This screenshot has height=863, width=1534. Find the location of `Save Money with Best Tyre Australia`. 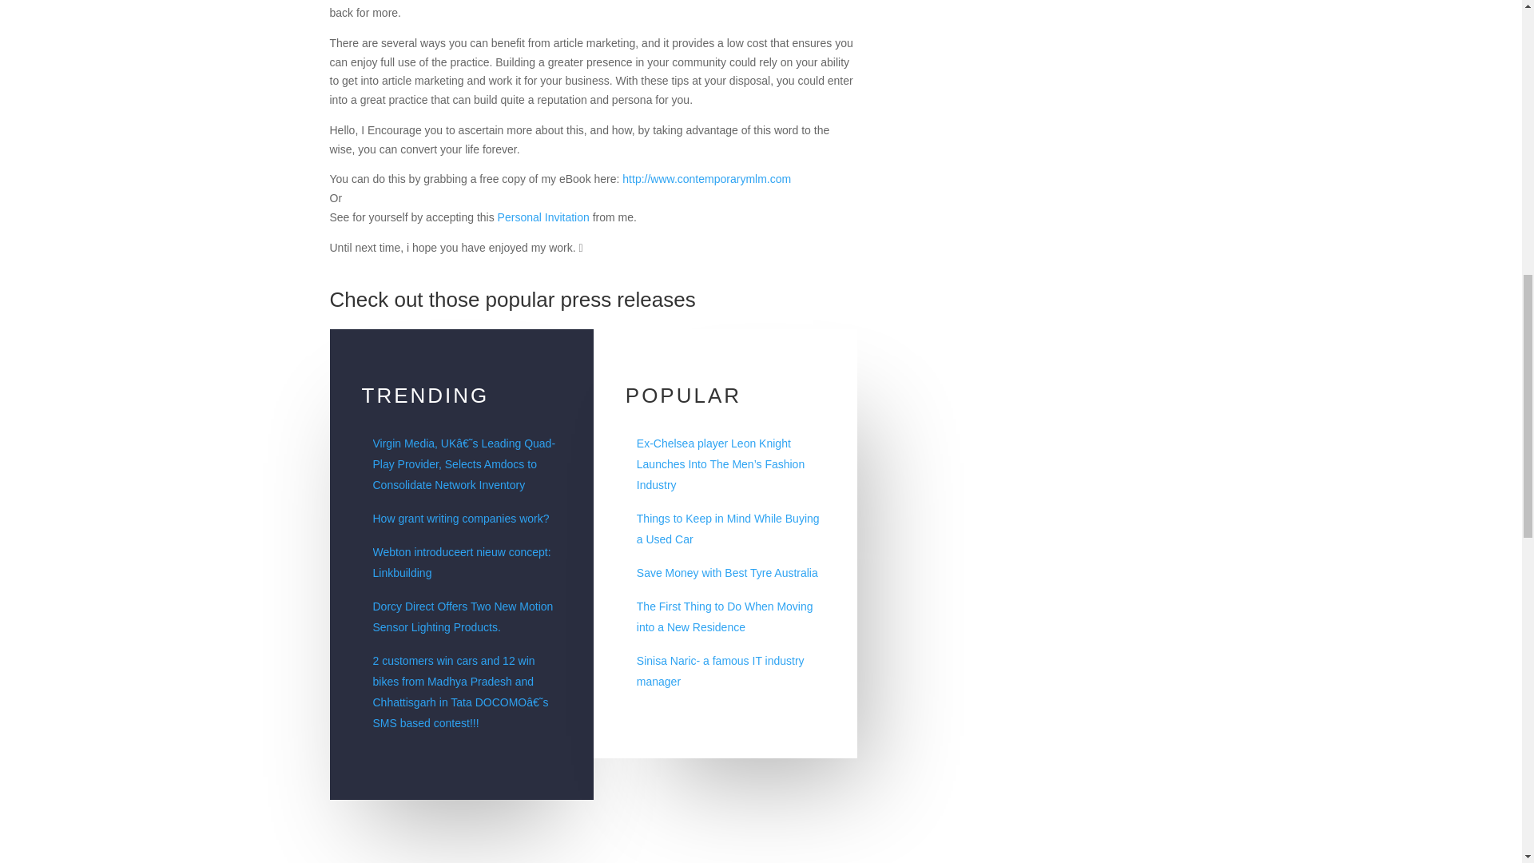

Save Money with Best Tyre Australia is located at coordinates (727, 572).